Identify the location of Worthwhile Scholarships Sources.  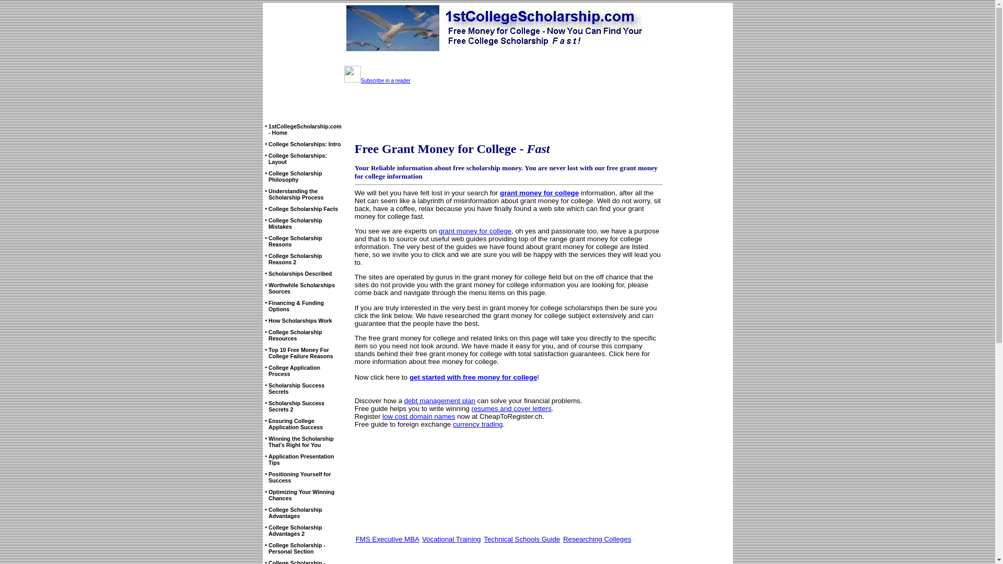
(302, 288).